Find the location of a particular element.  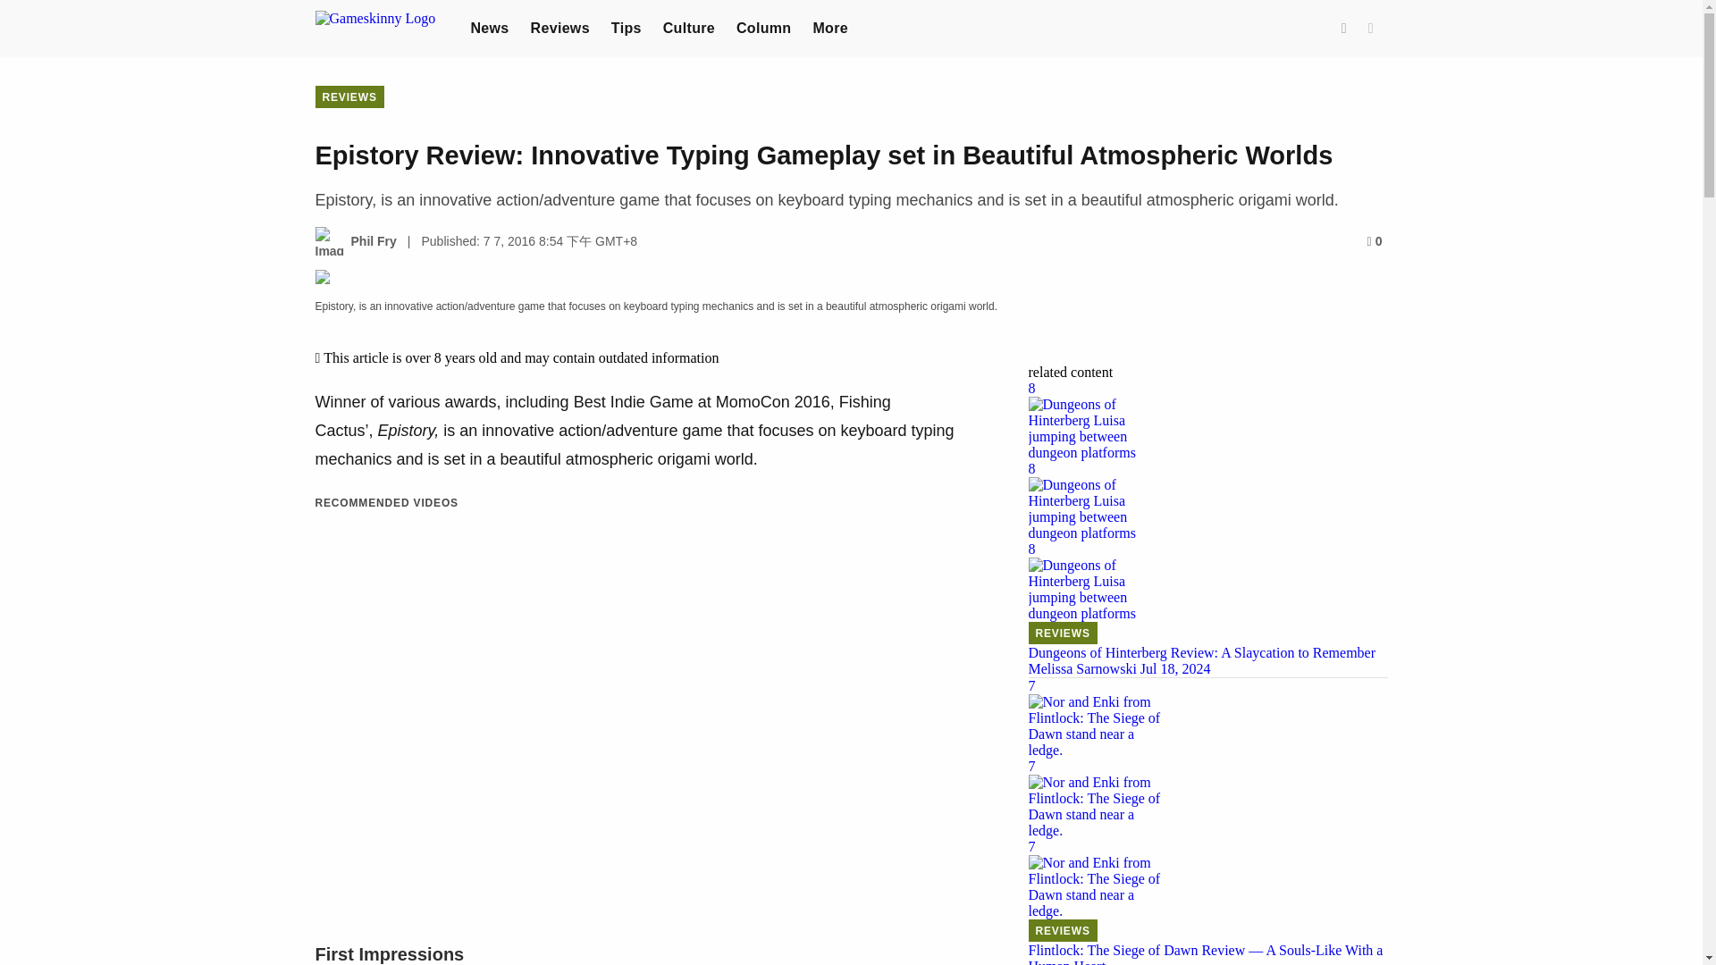

Tips is located at coordinates (626, 27).